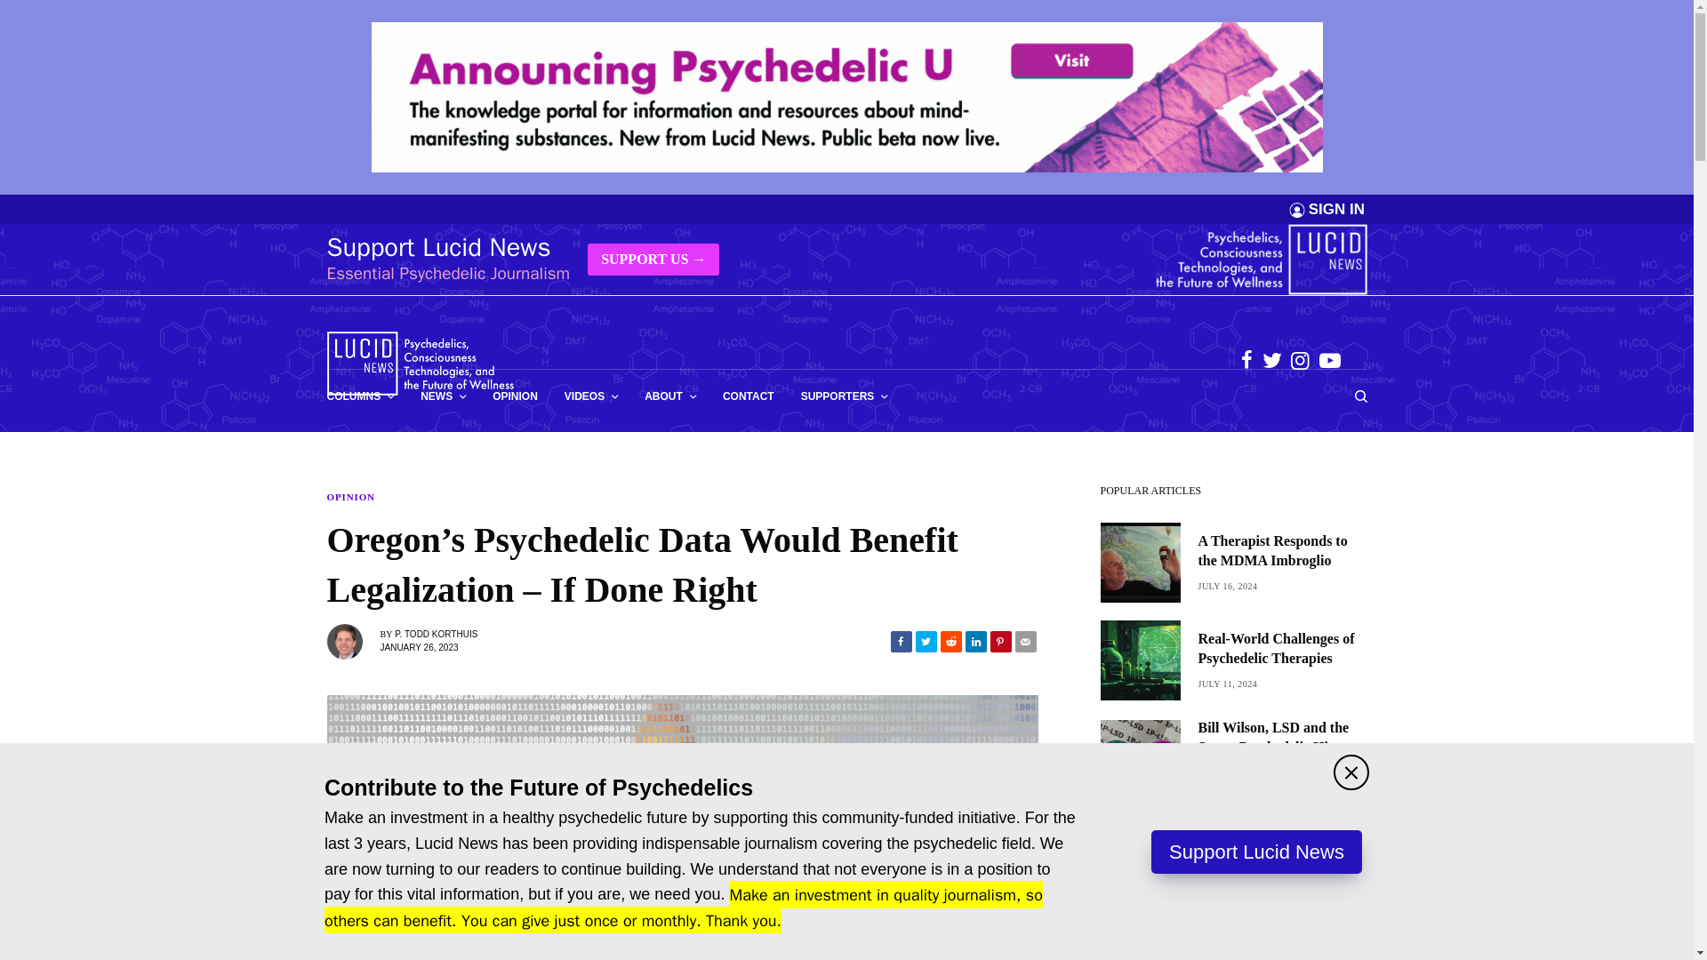 The height and width of the screenshot is (960, 1707). What do you see at coordinates (361, 396) in the screenshot?
I see `COLUMNS` at bounding box center [361, 396].